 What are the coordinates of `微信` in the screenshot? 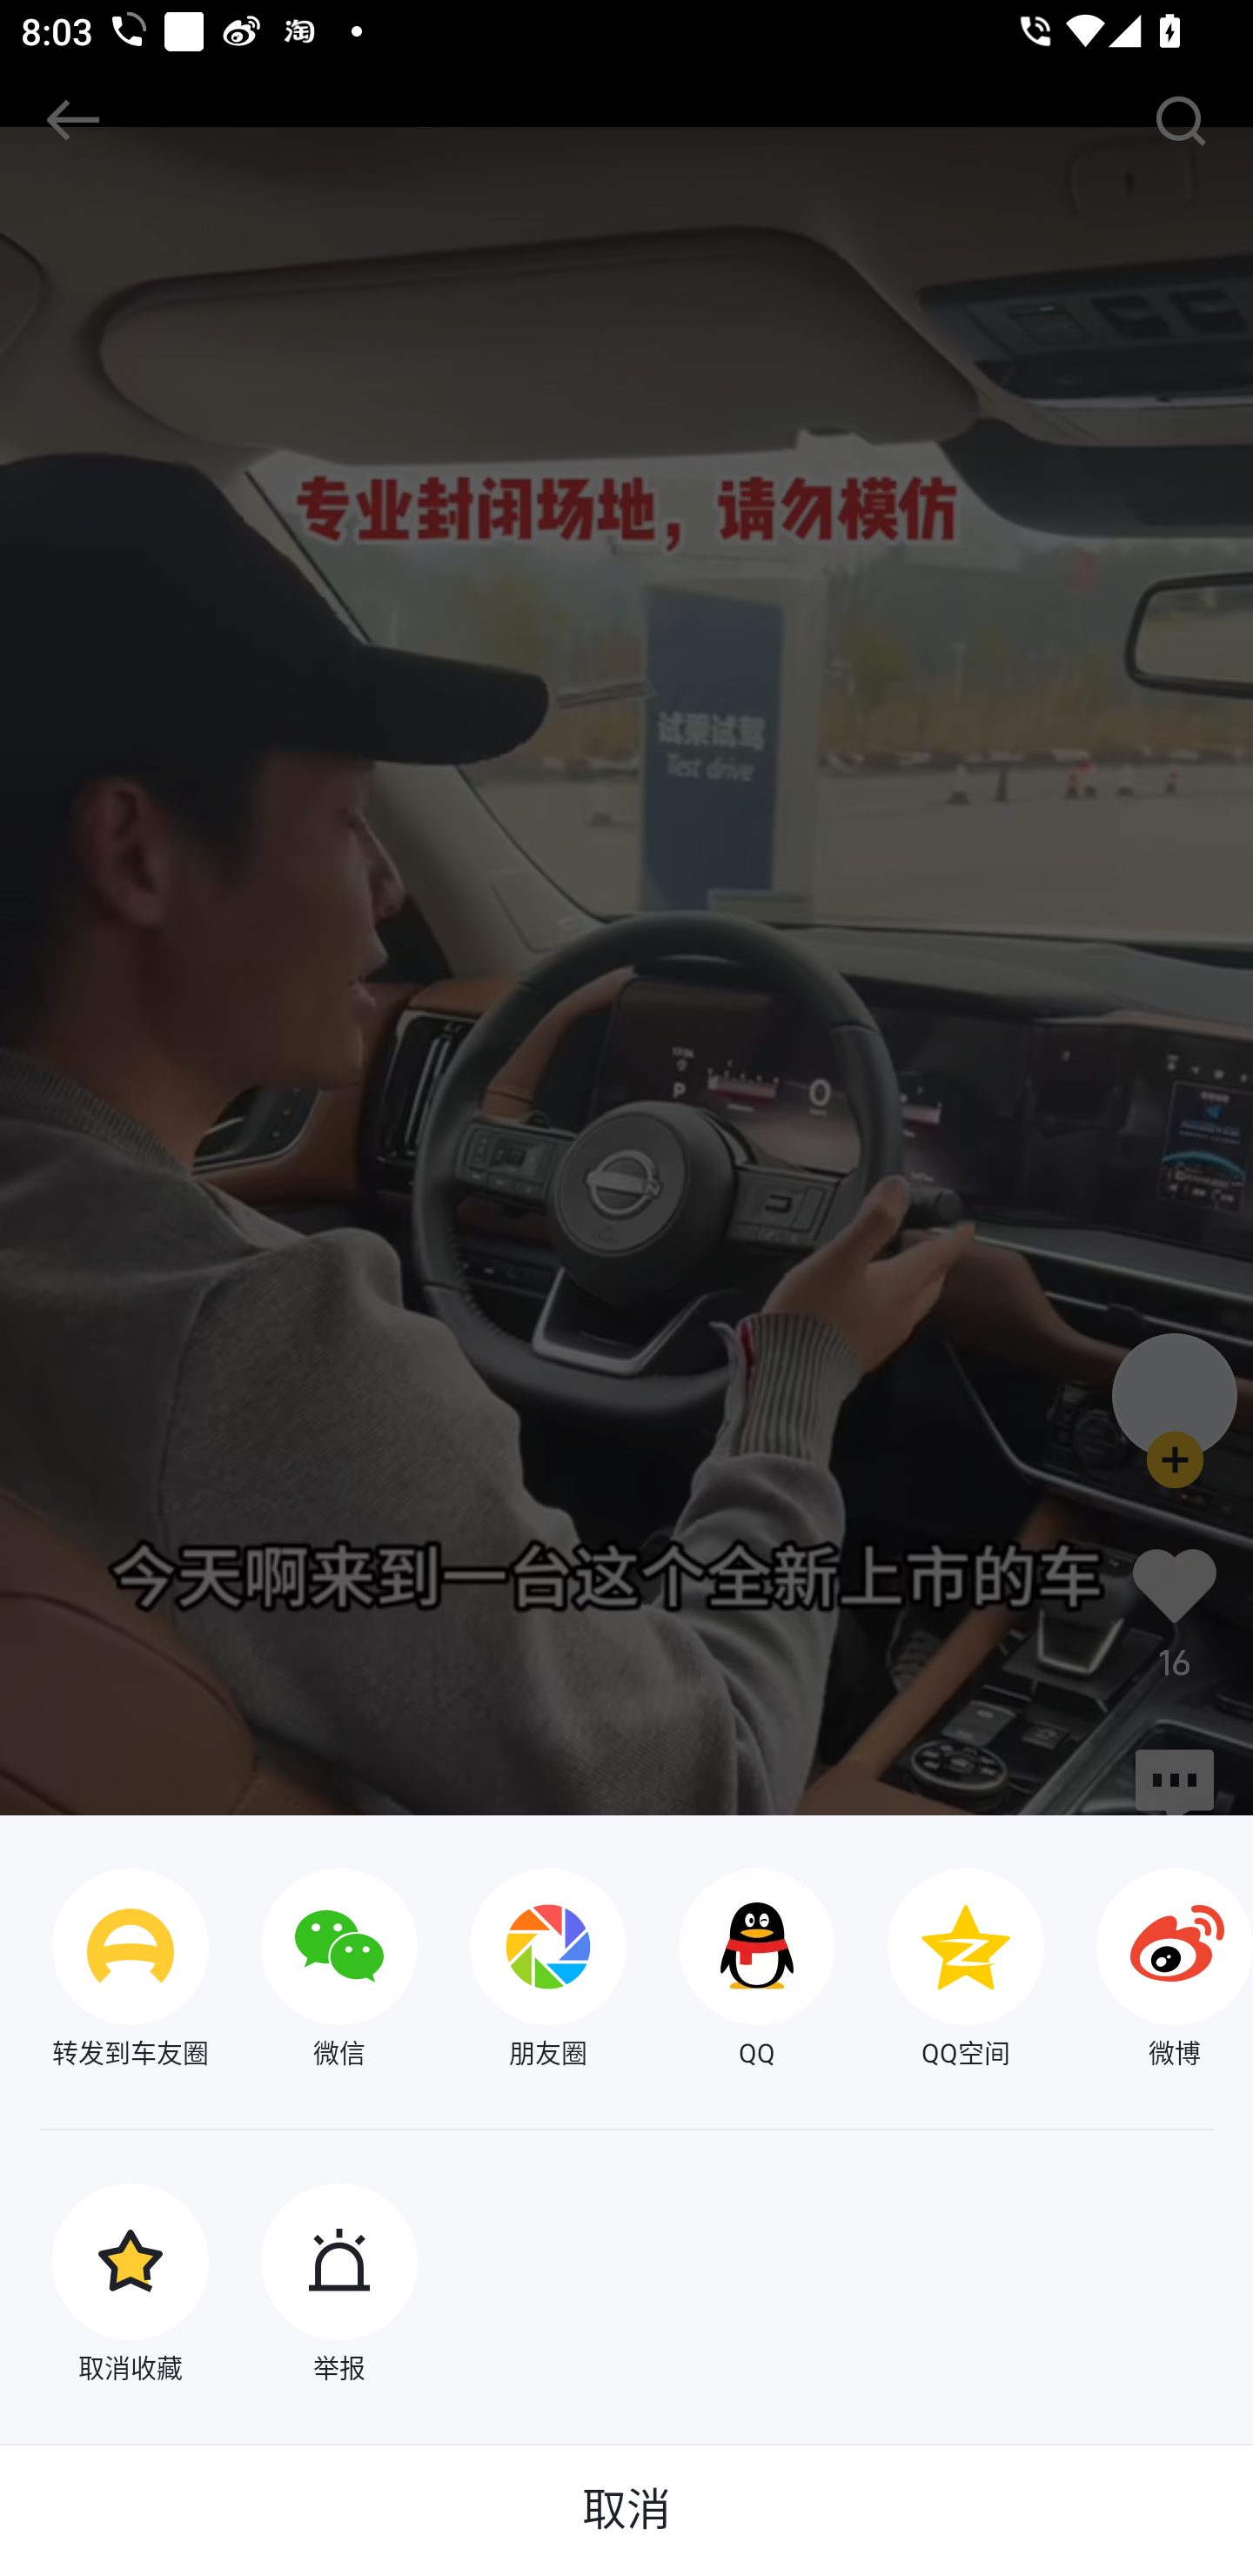 It's located at (313, 1971).